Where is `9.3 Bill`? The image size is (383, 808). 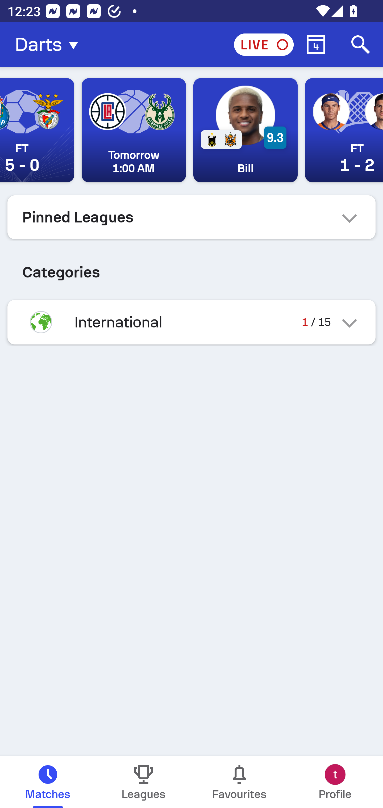
9.3 Bill is located at coordinates (245, 130).